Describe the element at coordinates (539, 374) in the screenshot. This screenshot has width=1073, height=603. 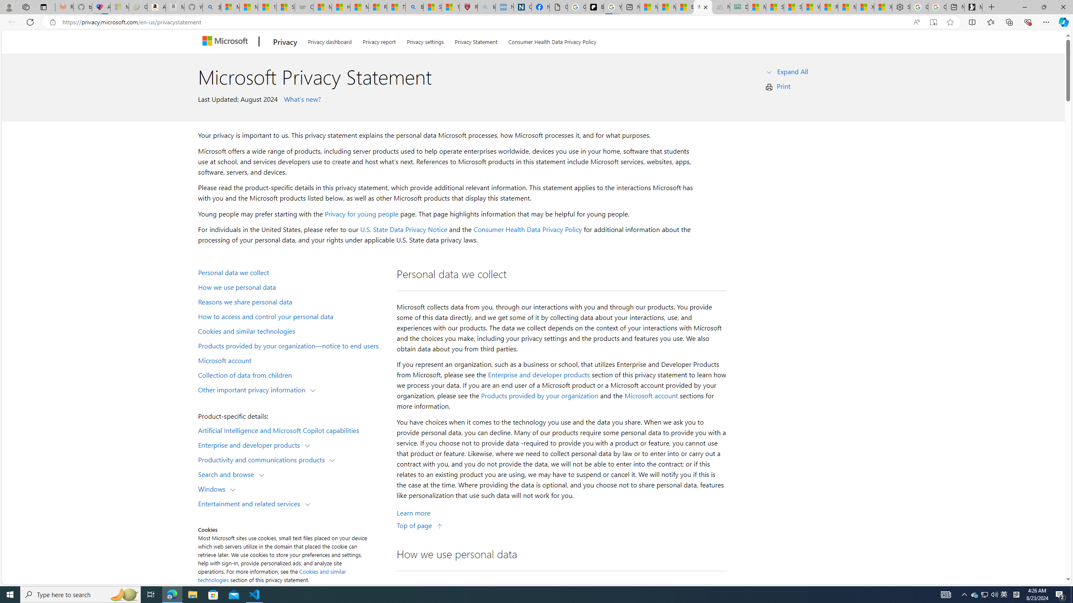
I see `Enterprise and developer products` at that location.